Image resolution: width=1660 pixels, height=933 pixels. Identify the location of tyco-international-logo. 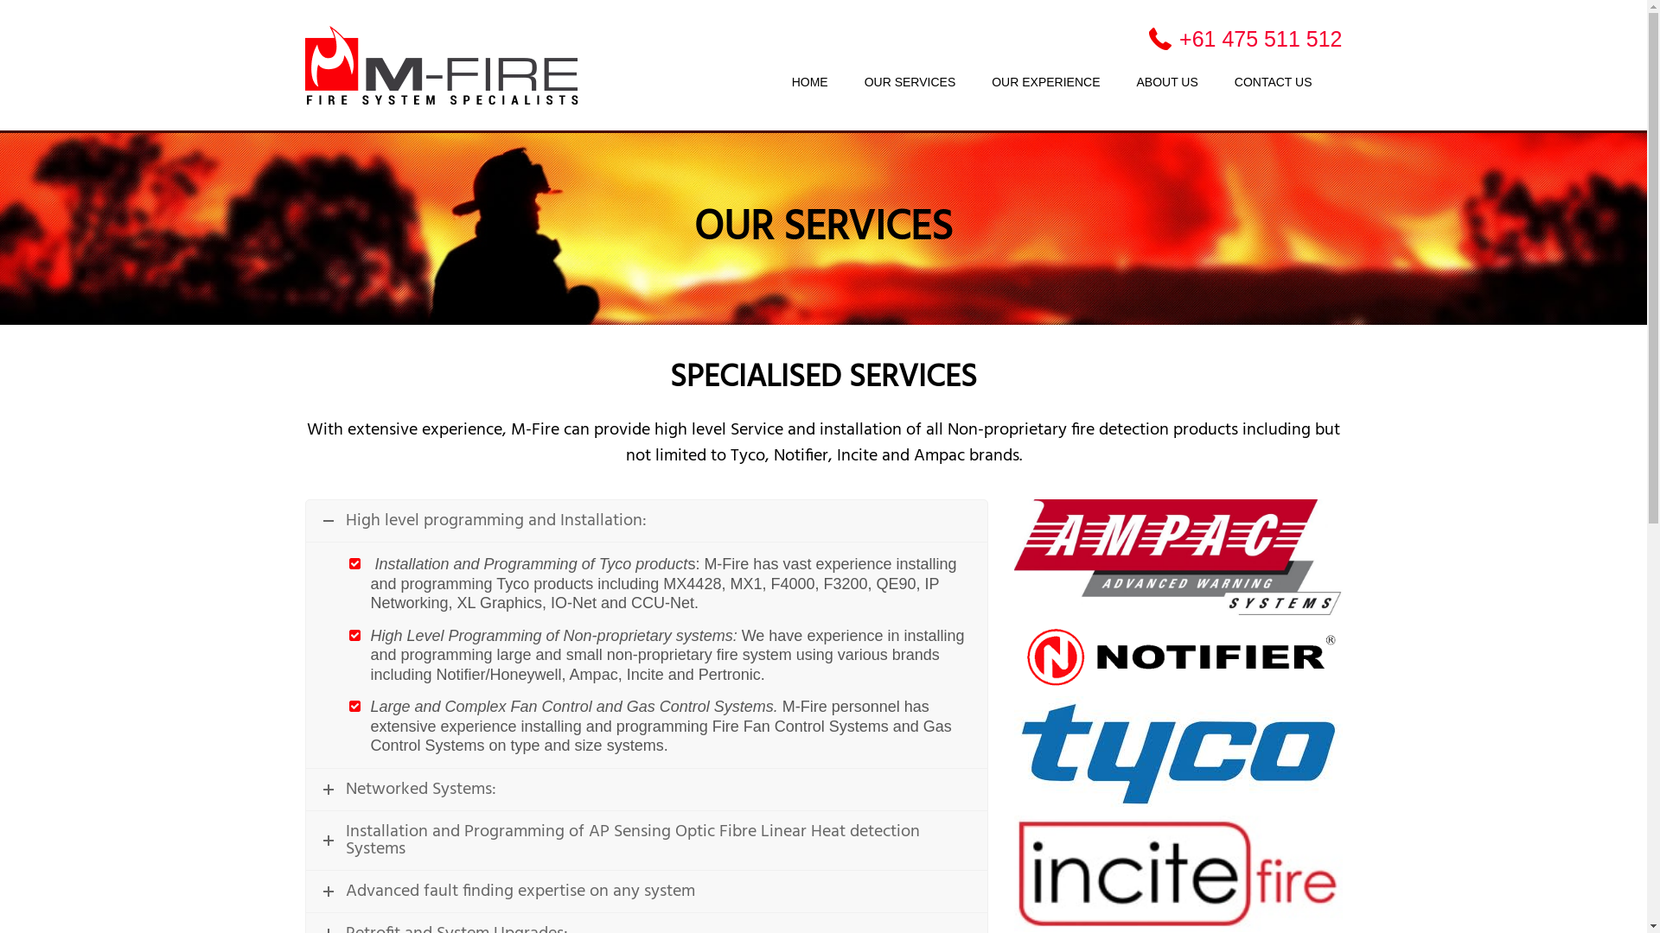
(1178, 753).